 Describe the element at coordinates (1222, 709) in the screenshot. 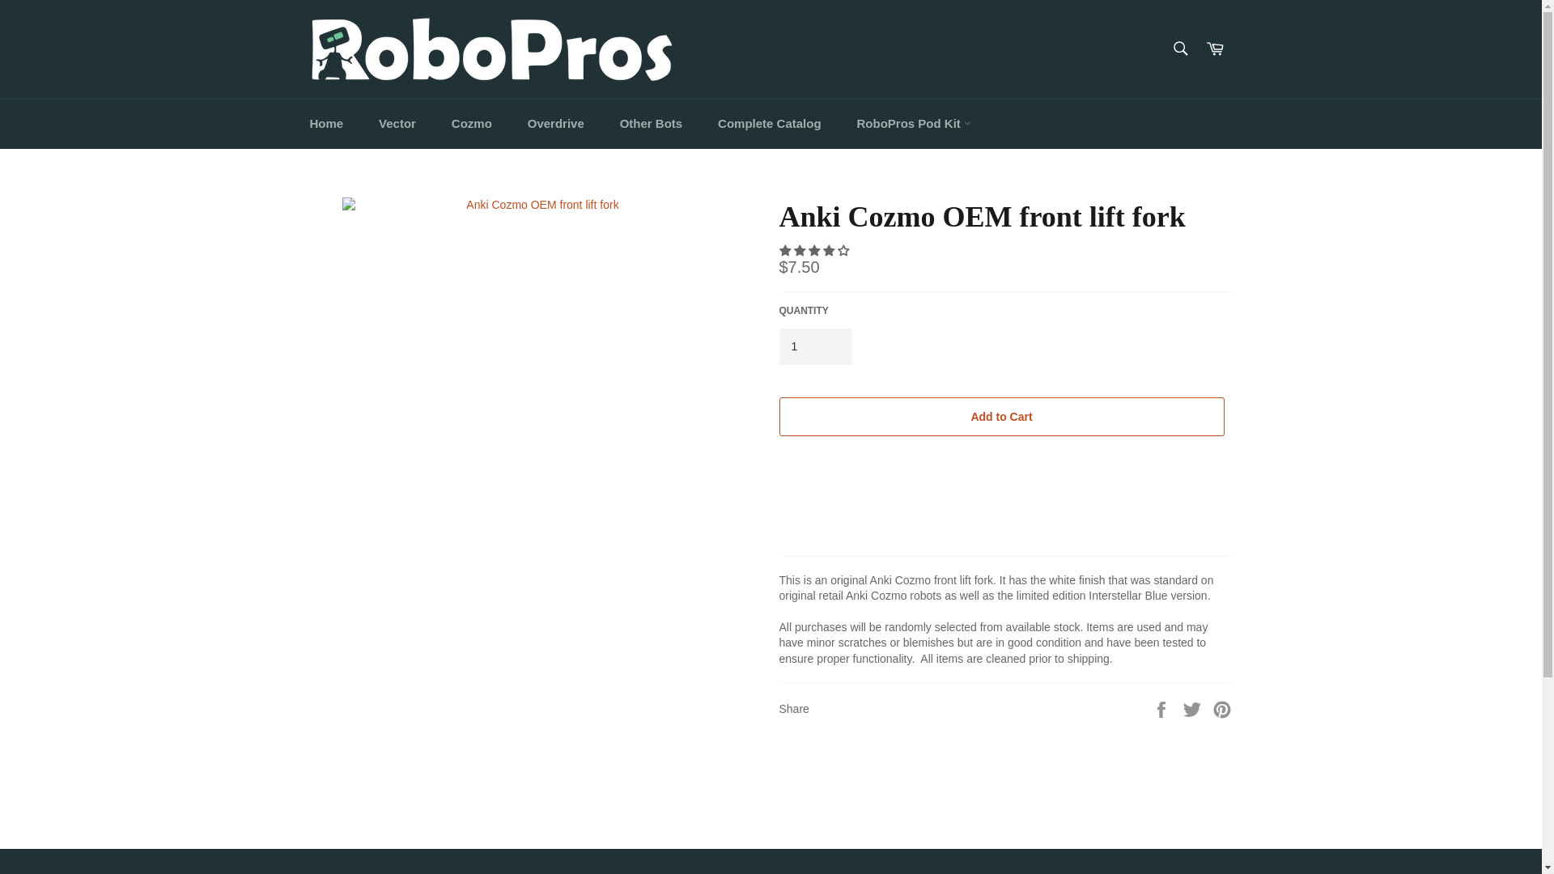

I see `Pin on Pinterest` at that location.